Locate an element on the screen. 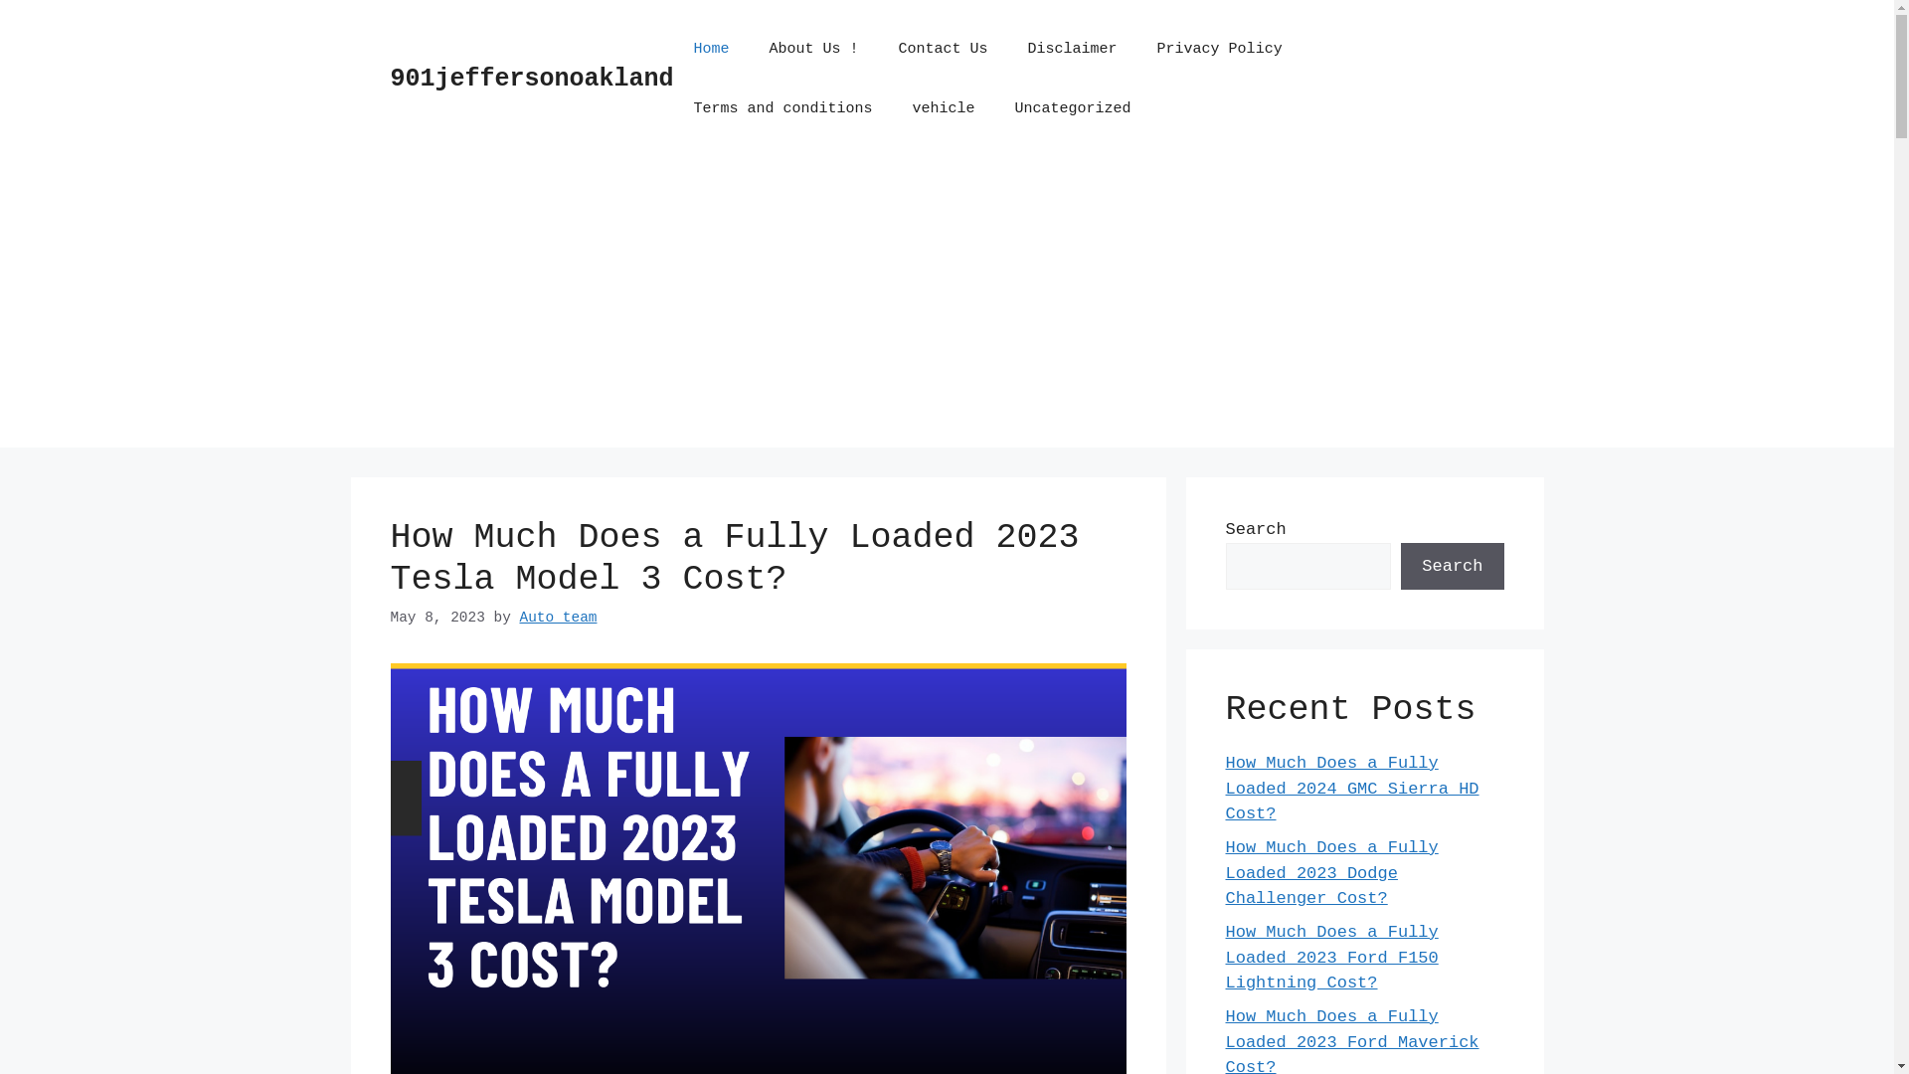 The width and height of the screenshot is (1909, 1074). Home is located at coordinates (712, 50).